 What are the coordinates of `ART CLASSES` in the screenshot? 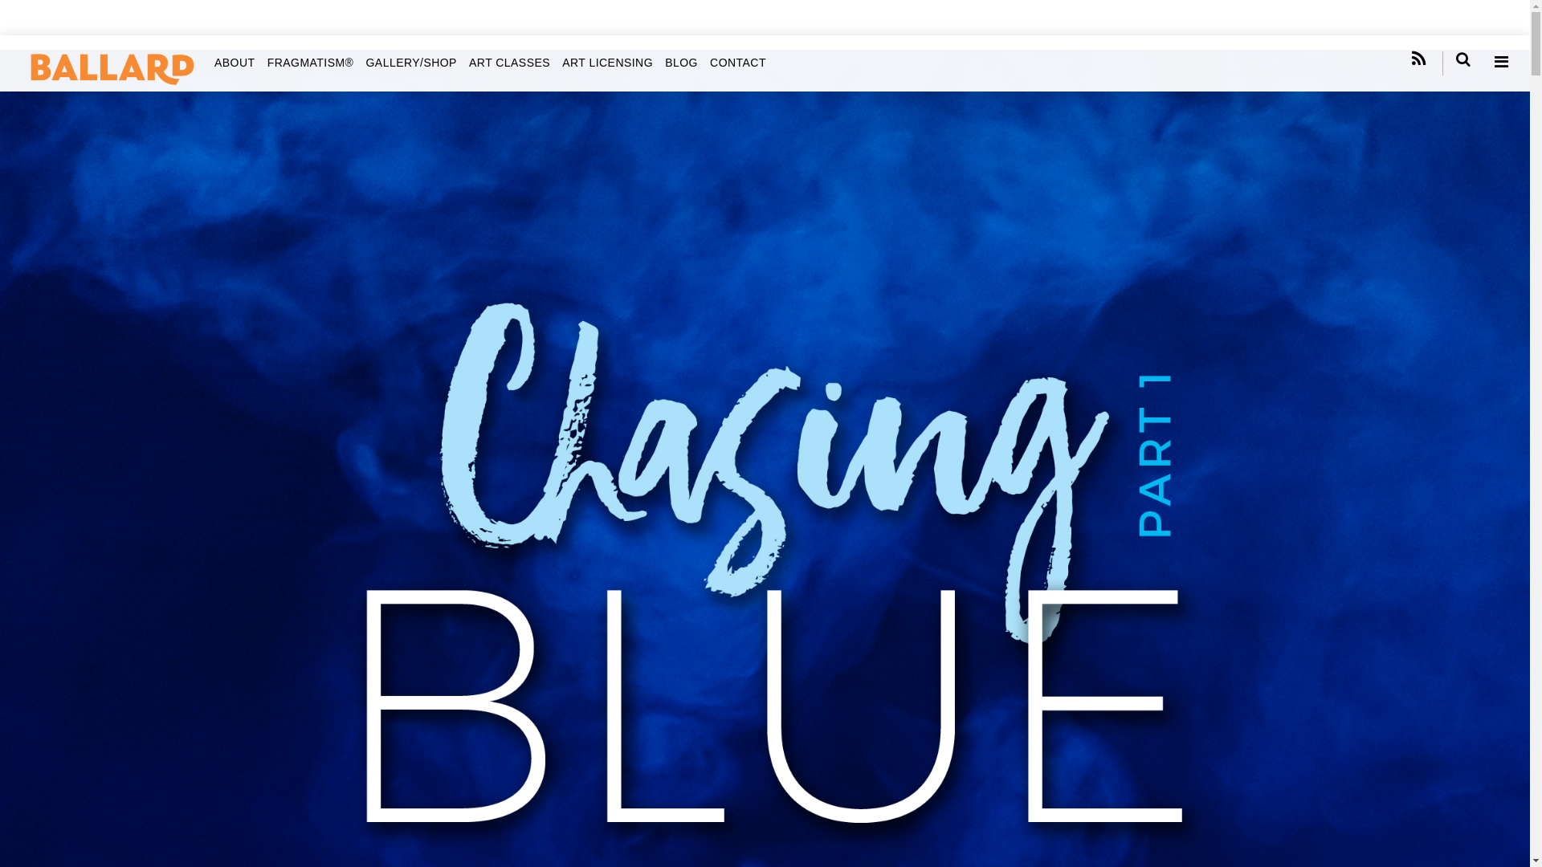 It's located at (509, 63).